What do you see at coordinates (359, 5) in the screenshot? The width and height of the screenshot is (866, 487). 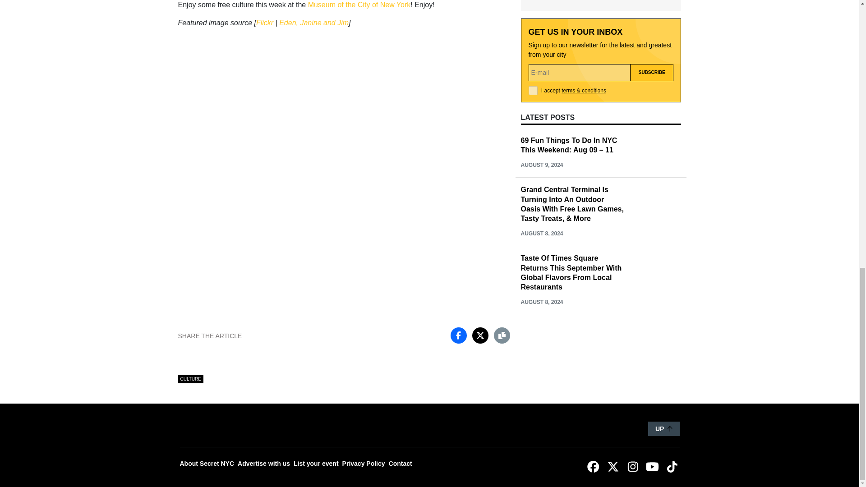 I see `Museum of the City of New York` at bounding box center [359, 5].